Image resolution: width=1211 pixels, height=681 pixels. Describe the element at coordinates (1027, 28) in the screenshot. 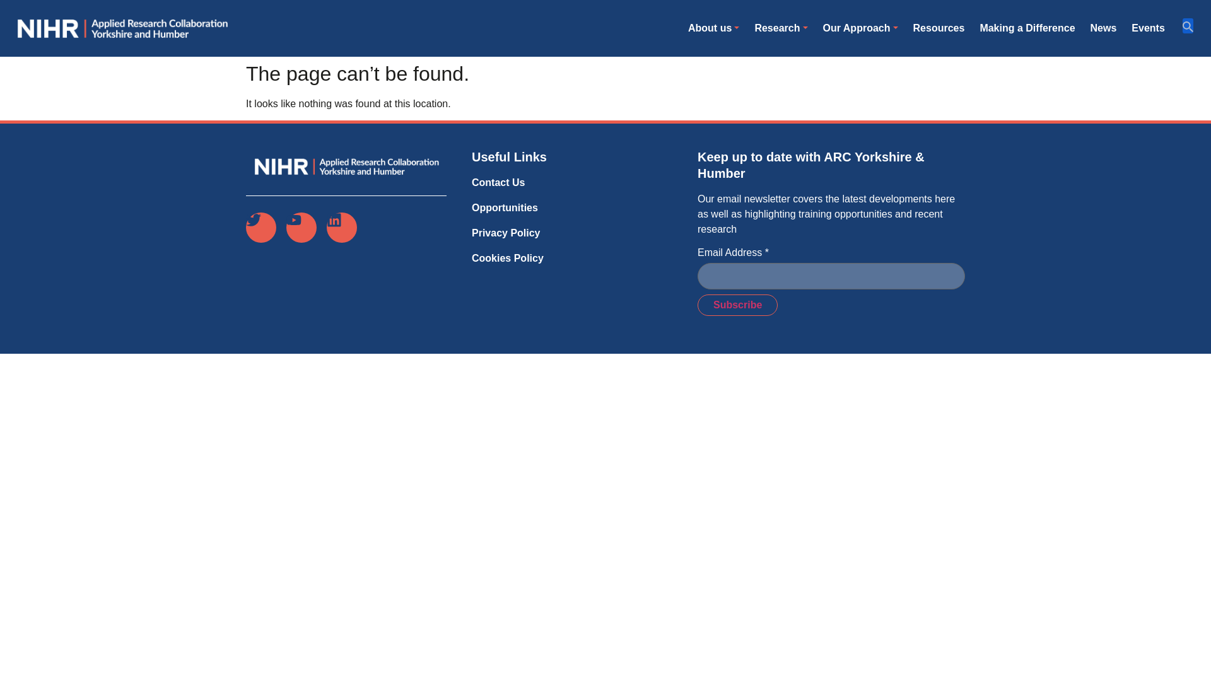

I see `Making a Difference` at that location.